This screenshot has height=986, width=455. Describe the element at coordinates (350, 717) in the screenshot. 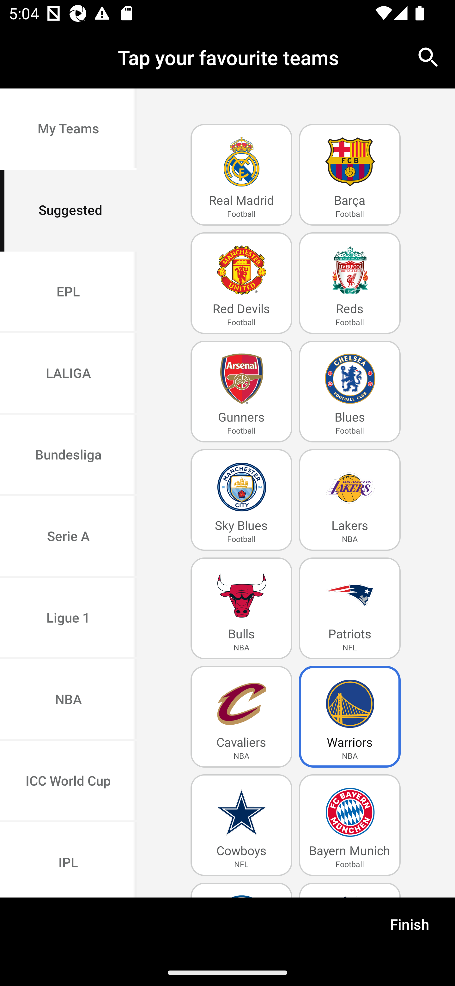

I see `Warriors WarriorsSelected NBA` at that location.